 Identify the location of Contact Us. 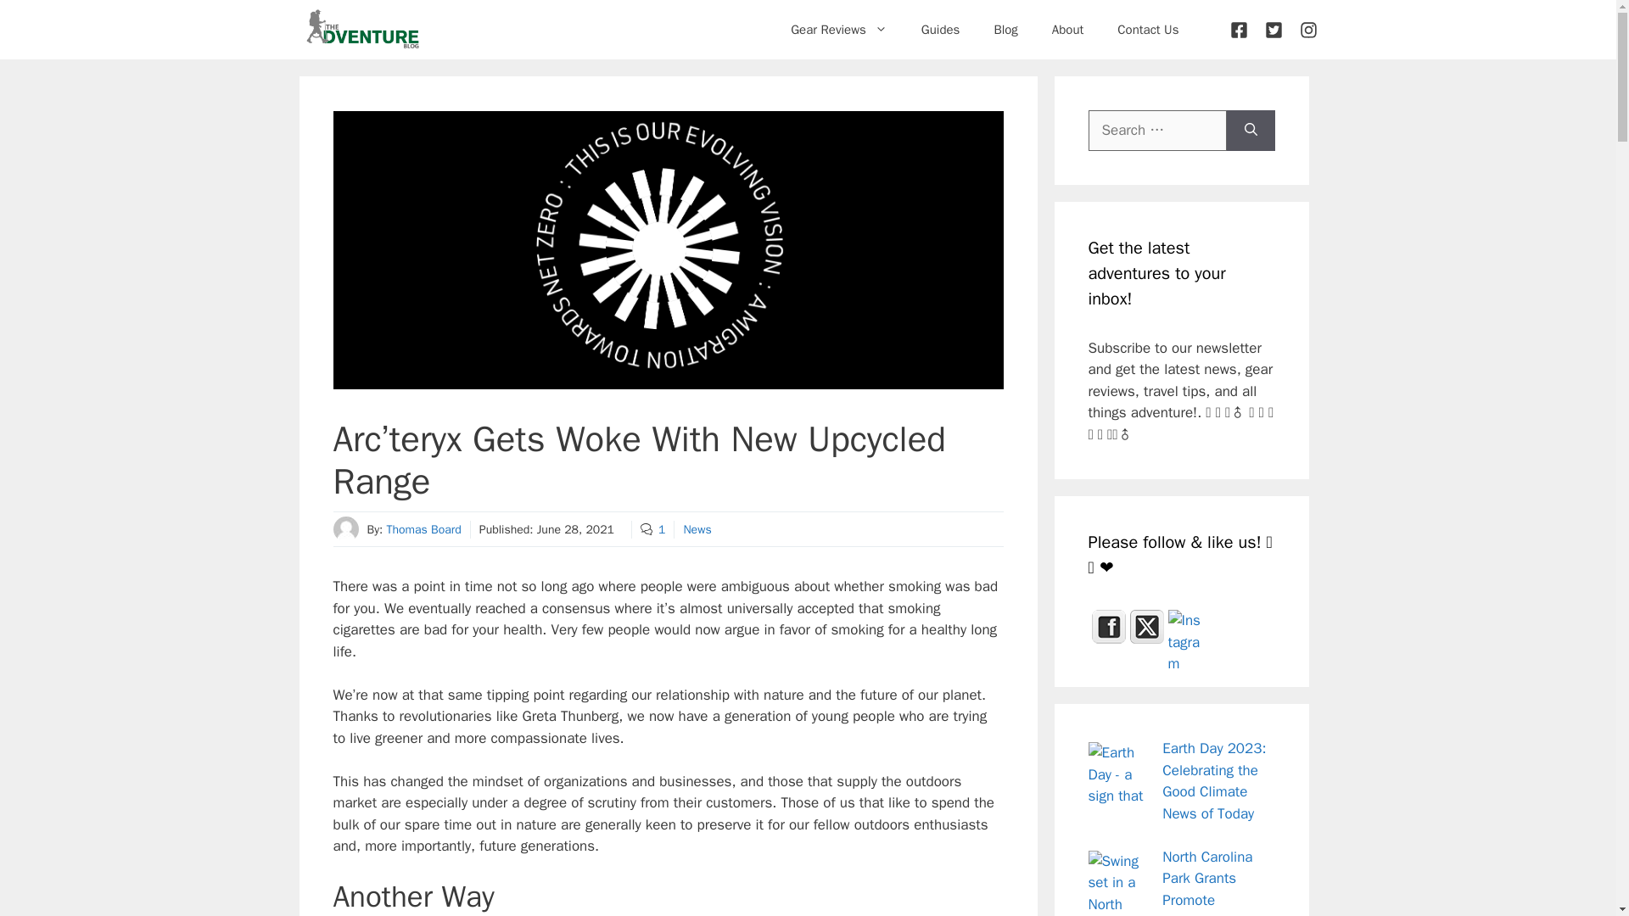
(1148, 29).